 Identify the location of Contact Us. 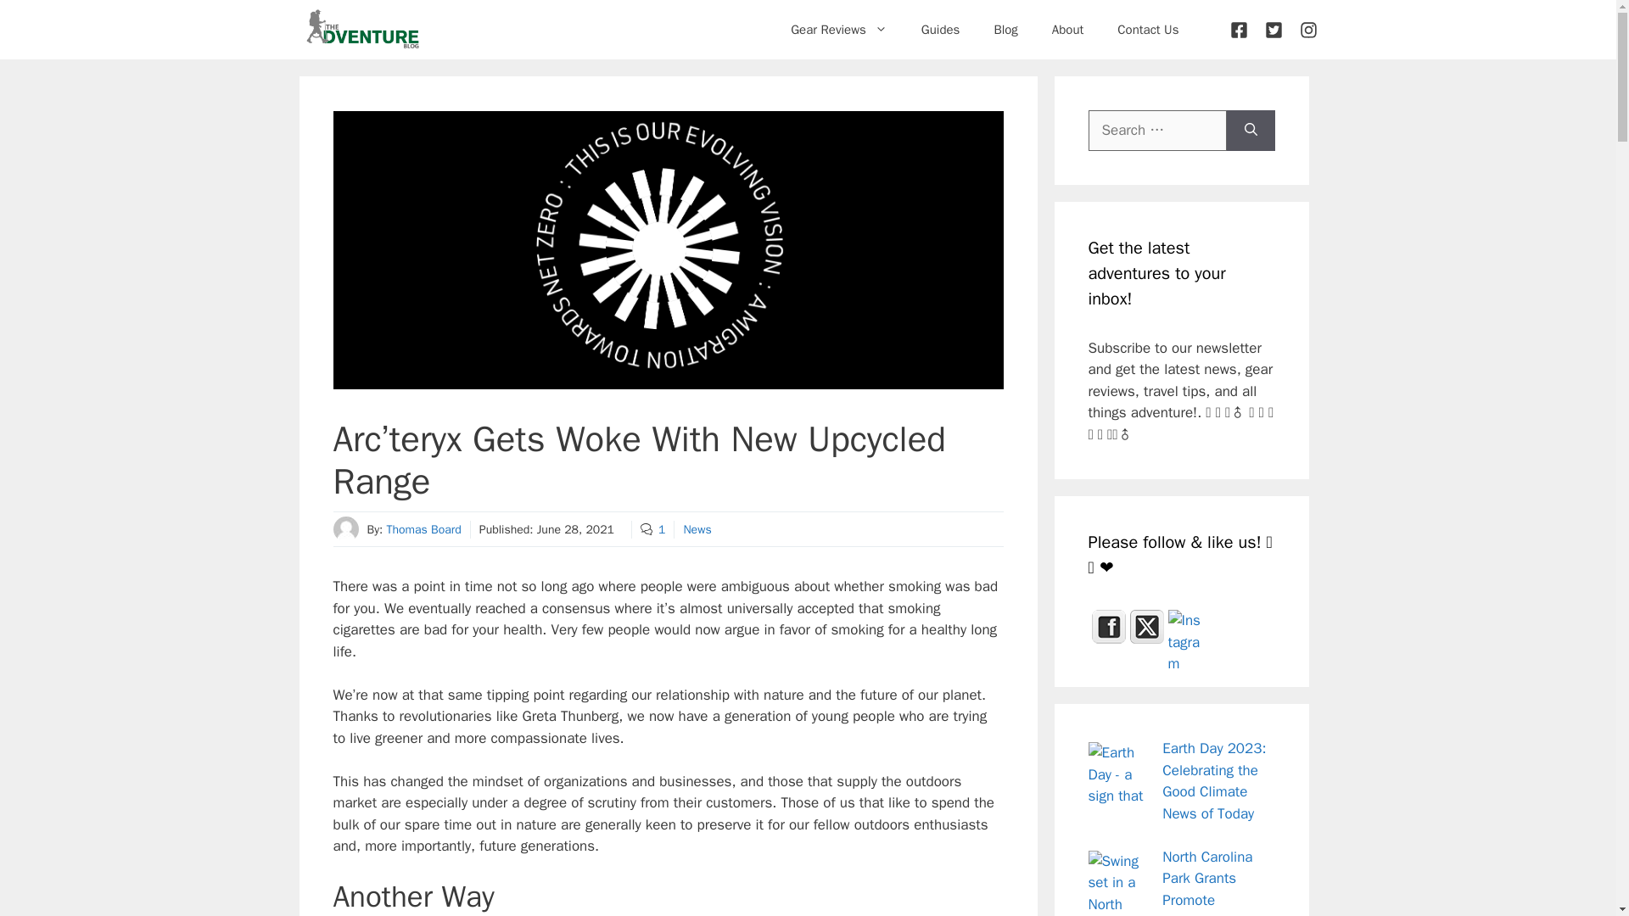
(1148, 29).